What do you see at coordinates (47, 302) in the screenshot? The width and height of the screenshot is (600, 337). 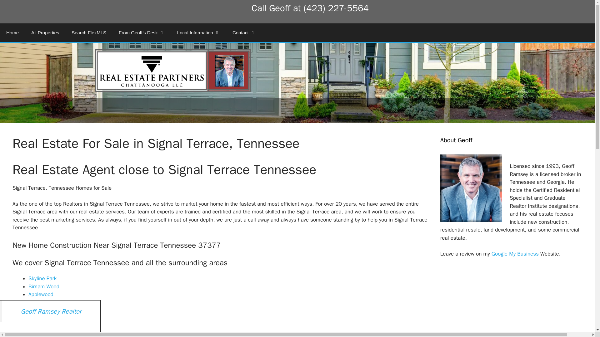 I see `Shepherd Forest` at bounding box center [47, 302].